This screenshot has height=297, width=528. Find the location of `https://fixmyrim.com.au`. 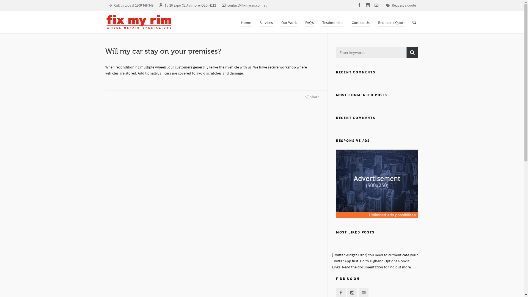

https://fixmyrim.com.au is located at coordinates (215, 255).